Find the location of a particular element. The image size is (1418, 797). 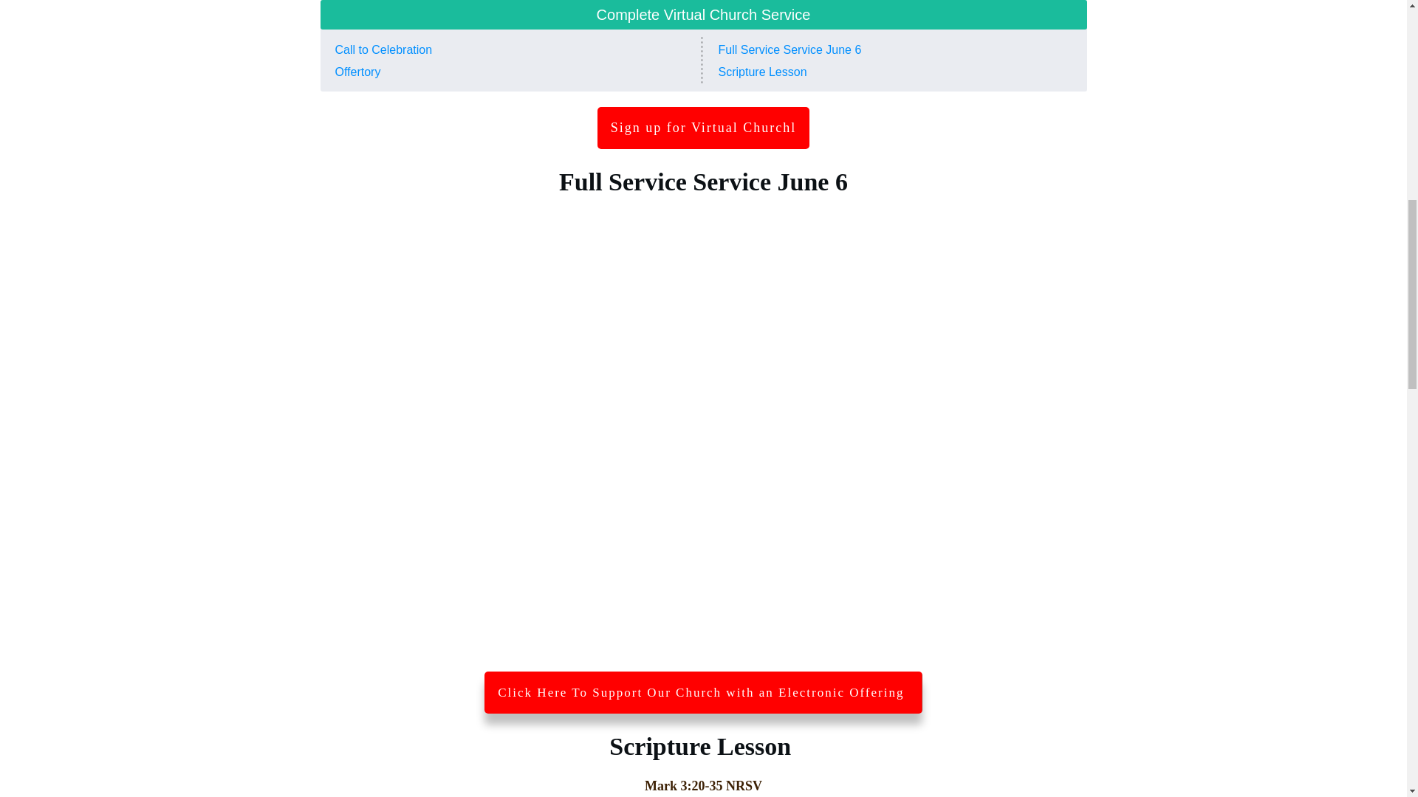

Full Service Service June 6 is located at coordinates (789, 49).